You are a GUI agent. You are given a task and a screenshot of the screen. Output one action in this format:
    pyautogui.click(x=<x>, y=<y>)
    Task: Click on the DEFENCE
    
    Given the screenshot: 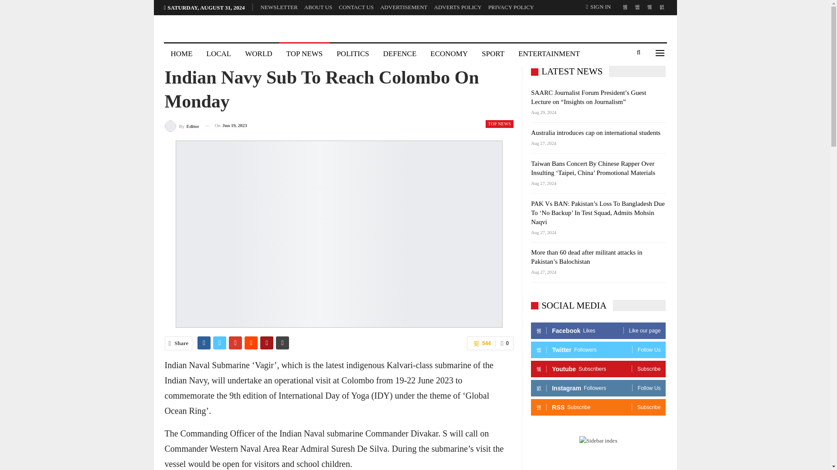 What is the action you would take?
    pyautogui.click(x=399, y=54)
    